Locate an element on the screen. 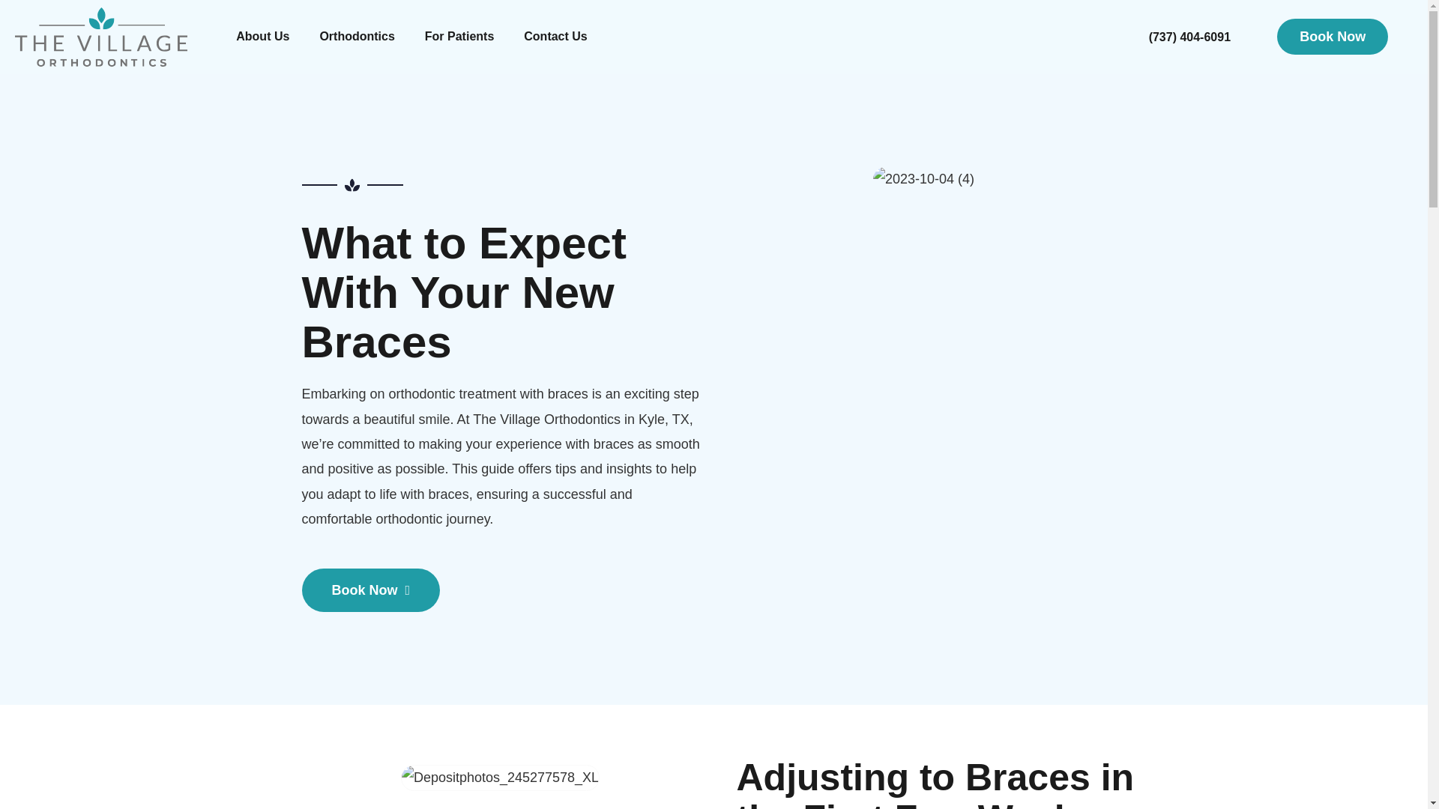 The width and height of the screenshot is (1439, 809). Orthodontics is located at coordinates (356, 36).